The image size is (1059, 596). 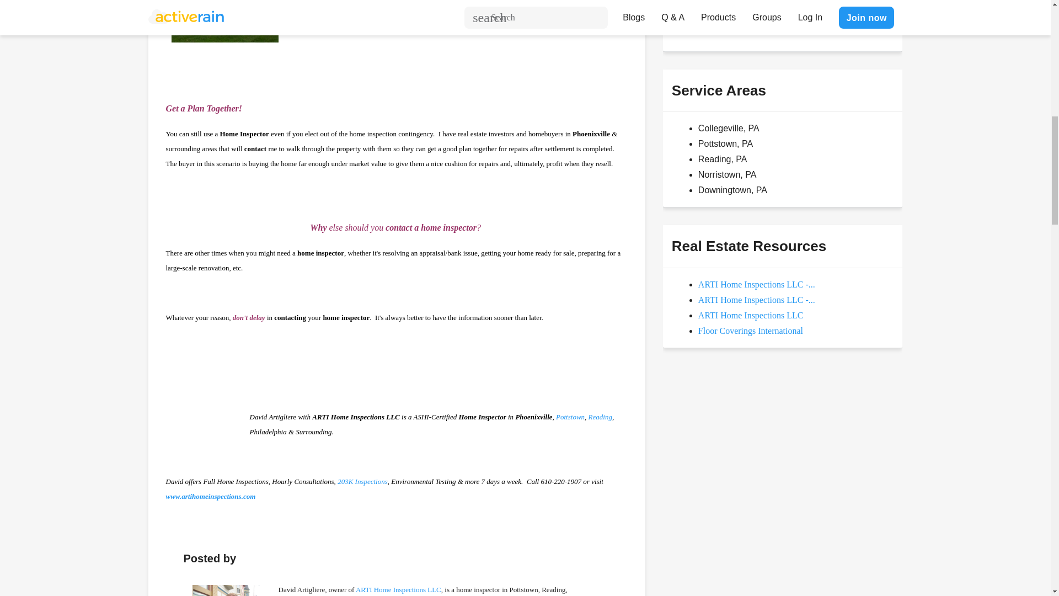 What do you see at coordinates (757, 284) in the screenshot?
I see `ARTI Home Inspections LLC - Reading` at bounding box center [757, 284].